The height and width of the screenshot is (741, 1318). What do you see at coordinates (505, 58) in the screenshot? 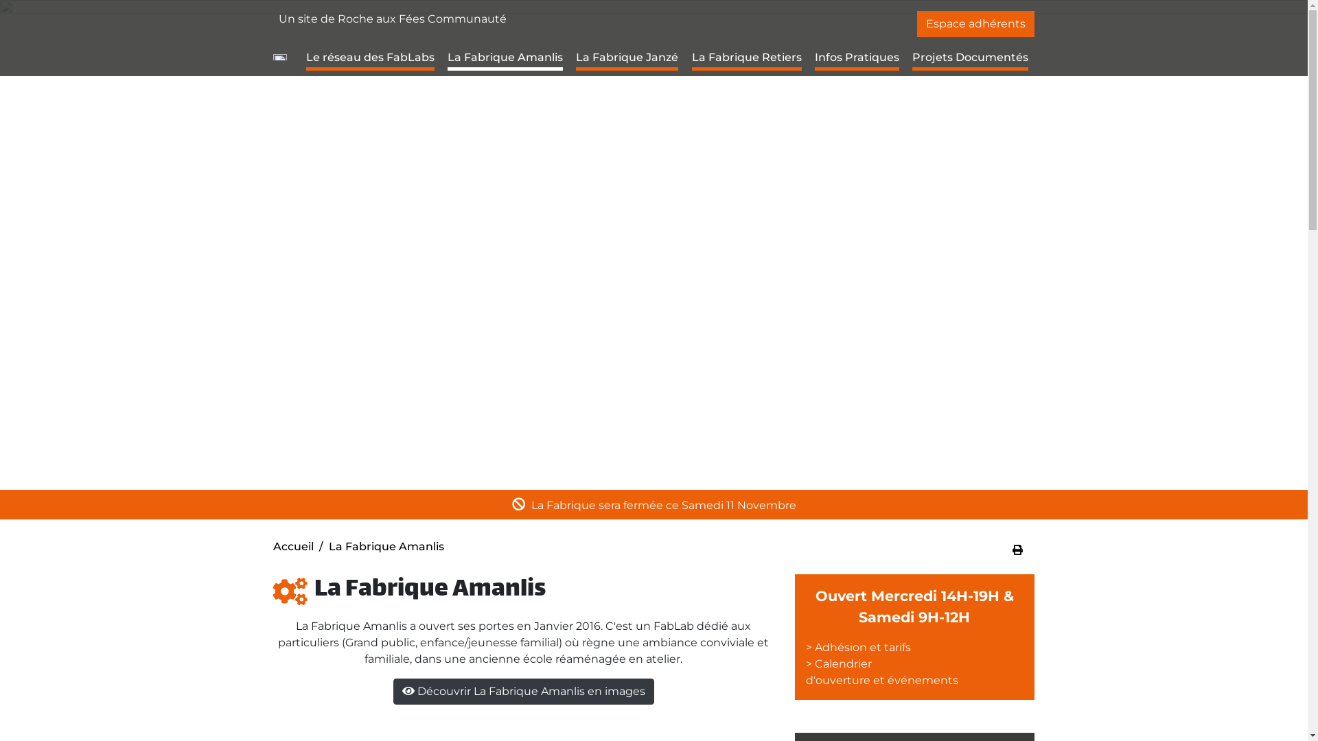
I see `La Fabrique Amanlis` at bounding box center [505, 58].